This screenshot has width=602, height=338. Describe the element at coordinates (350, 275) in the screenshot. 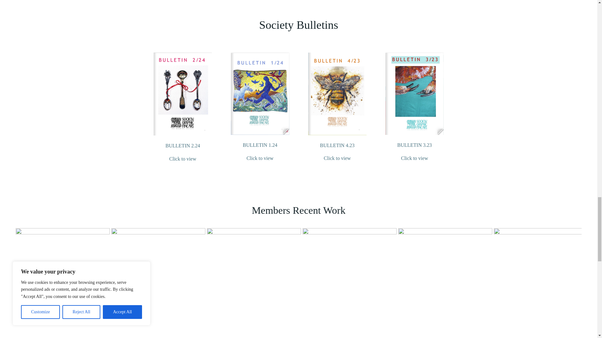

I see `Vincent Matthews VPSGFA	The Blue Boat` at that location.